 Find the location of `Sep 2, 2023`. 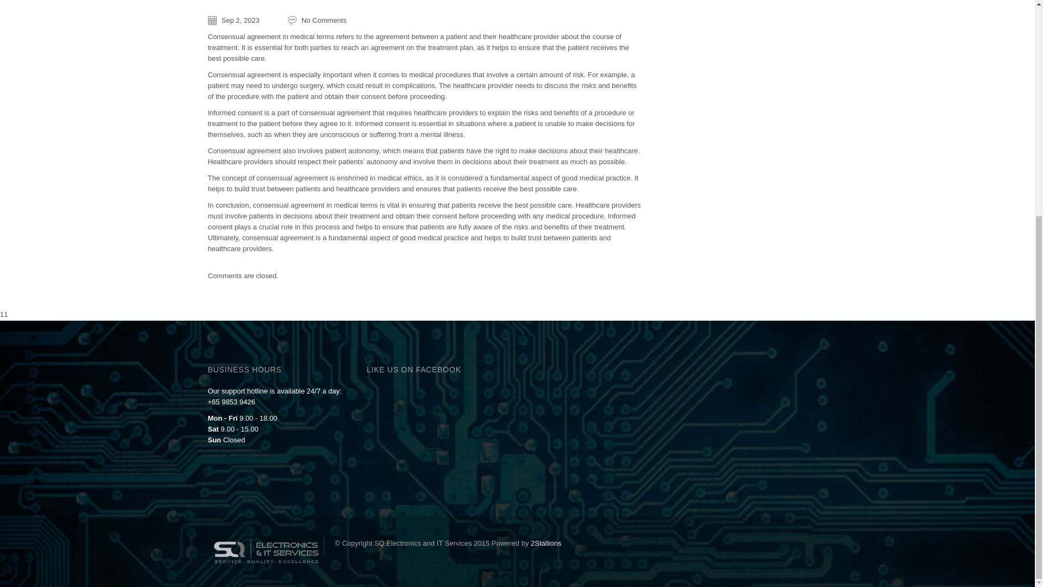

Sep 2, 2023 is located at coordinates (233, 21).